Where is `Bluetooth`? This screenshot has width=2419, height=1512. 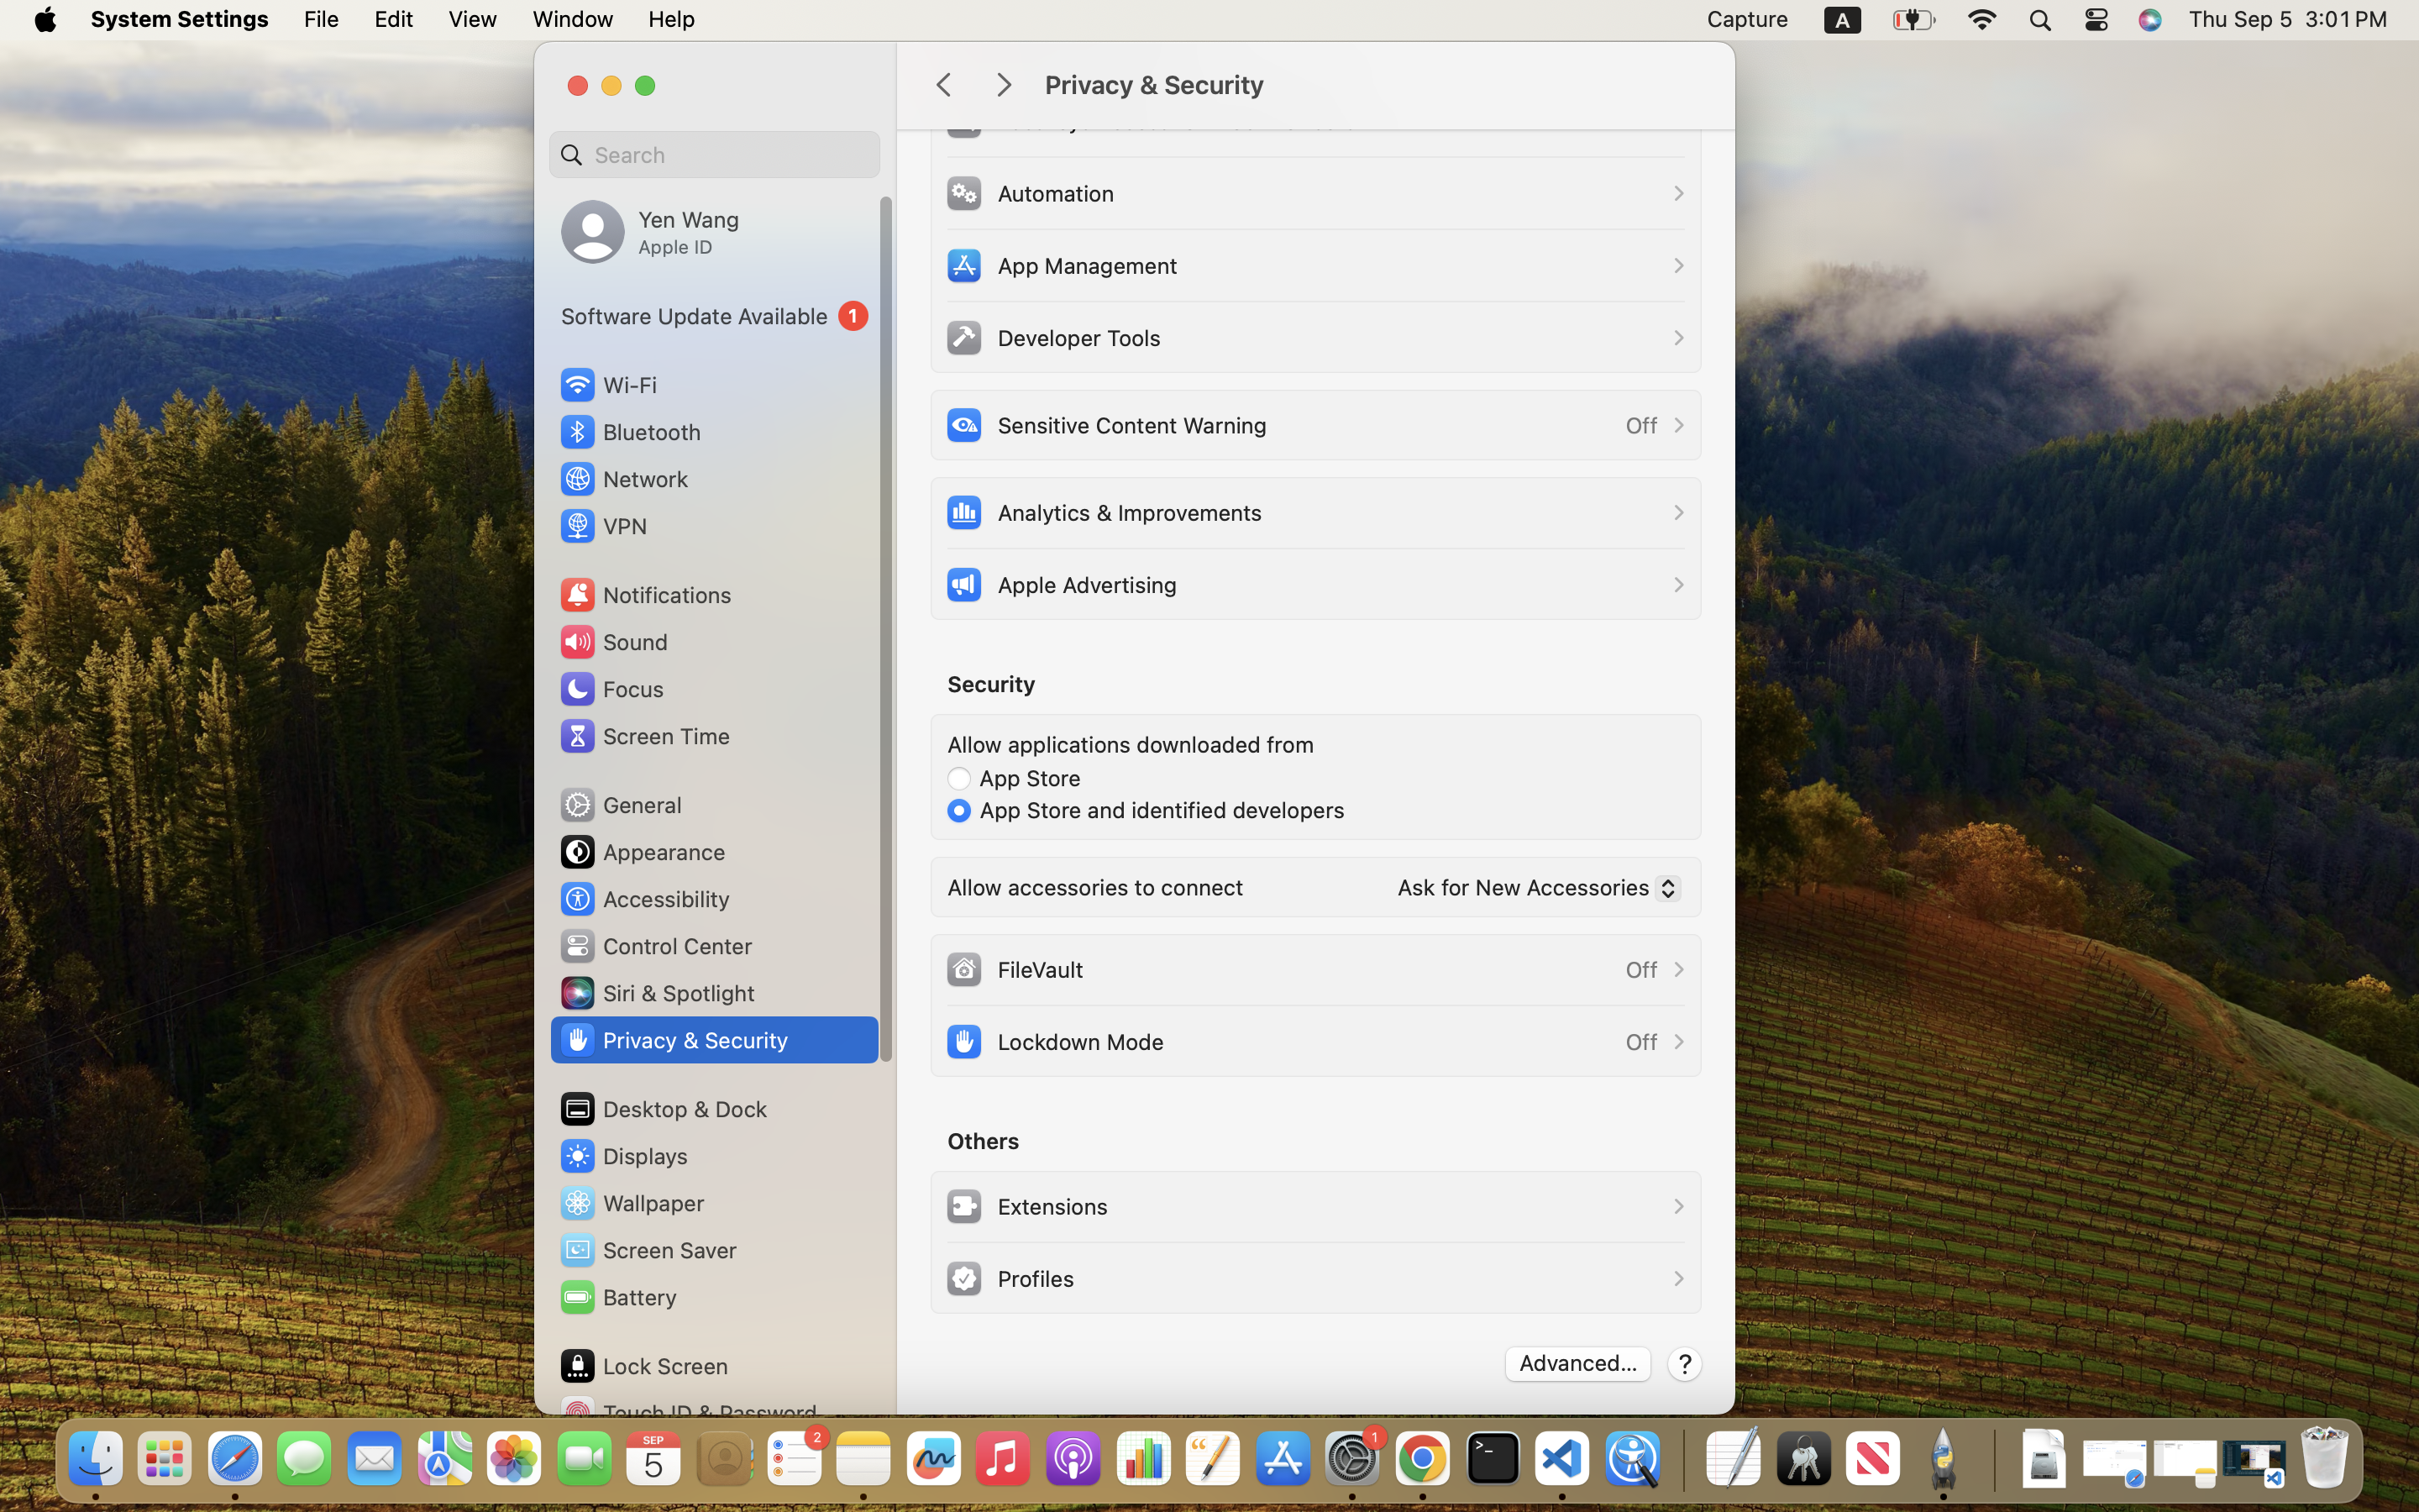 Bluetooth is located at coordinates (630, 432).